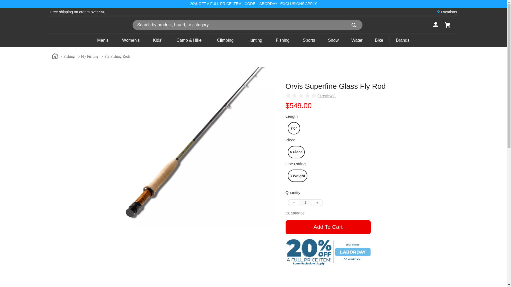 The image size is (511, 287). Describe the element at coordinates (89, 56) in the screenshot. I see `Fly Fishing` at that location.